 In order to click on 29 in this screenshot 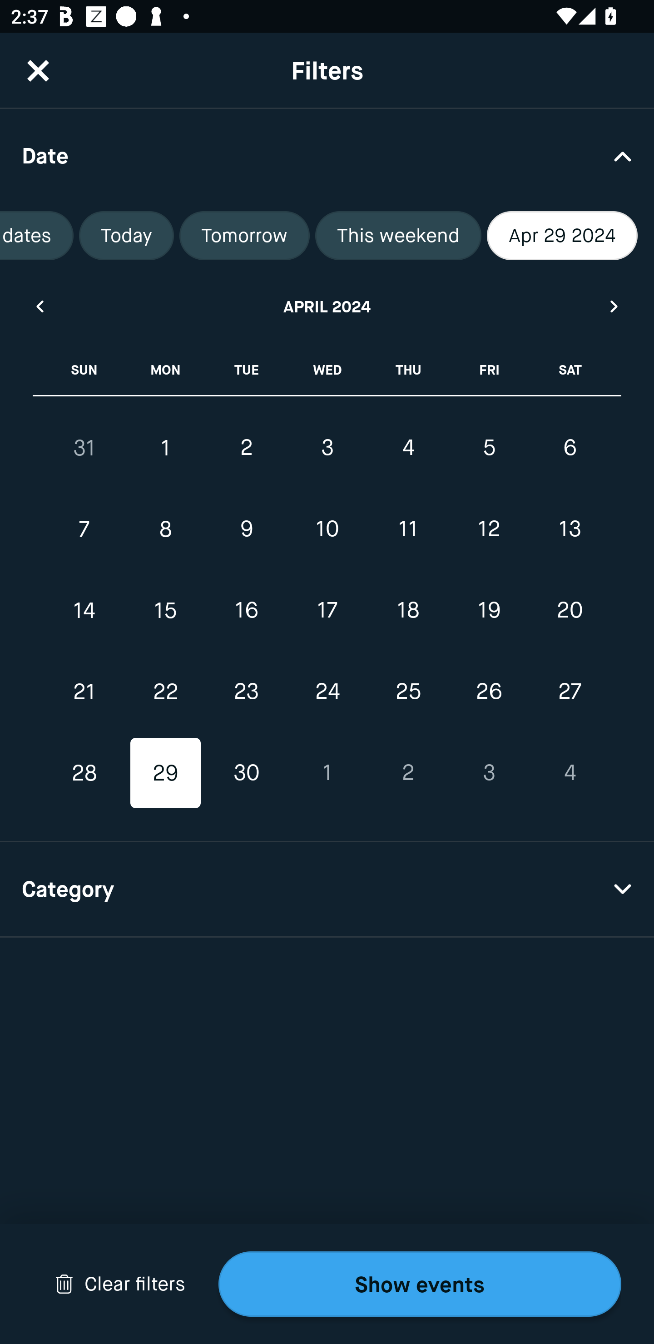, I will do `click(165, 773)`.